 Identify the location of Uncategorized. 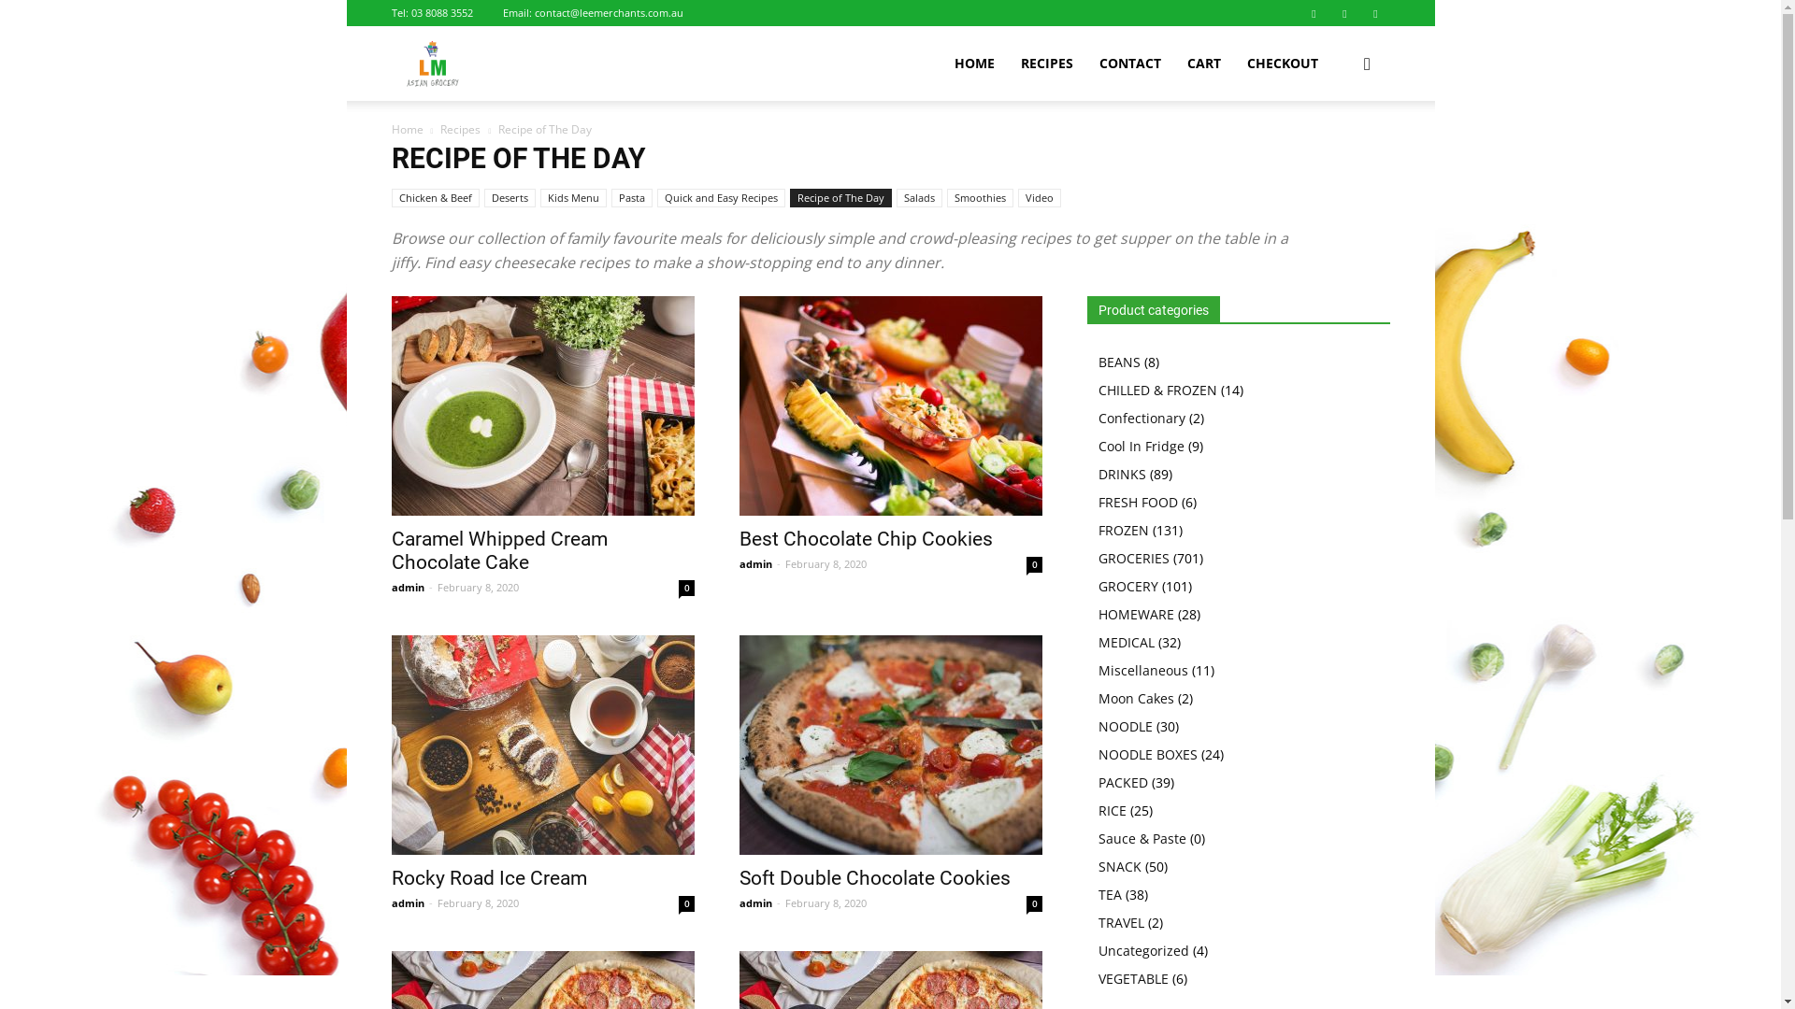
(1142, 951).